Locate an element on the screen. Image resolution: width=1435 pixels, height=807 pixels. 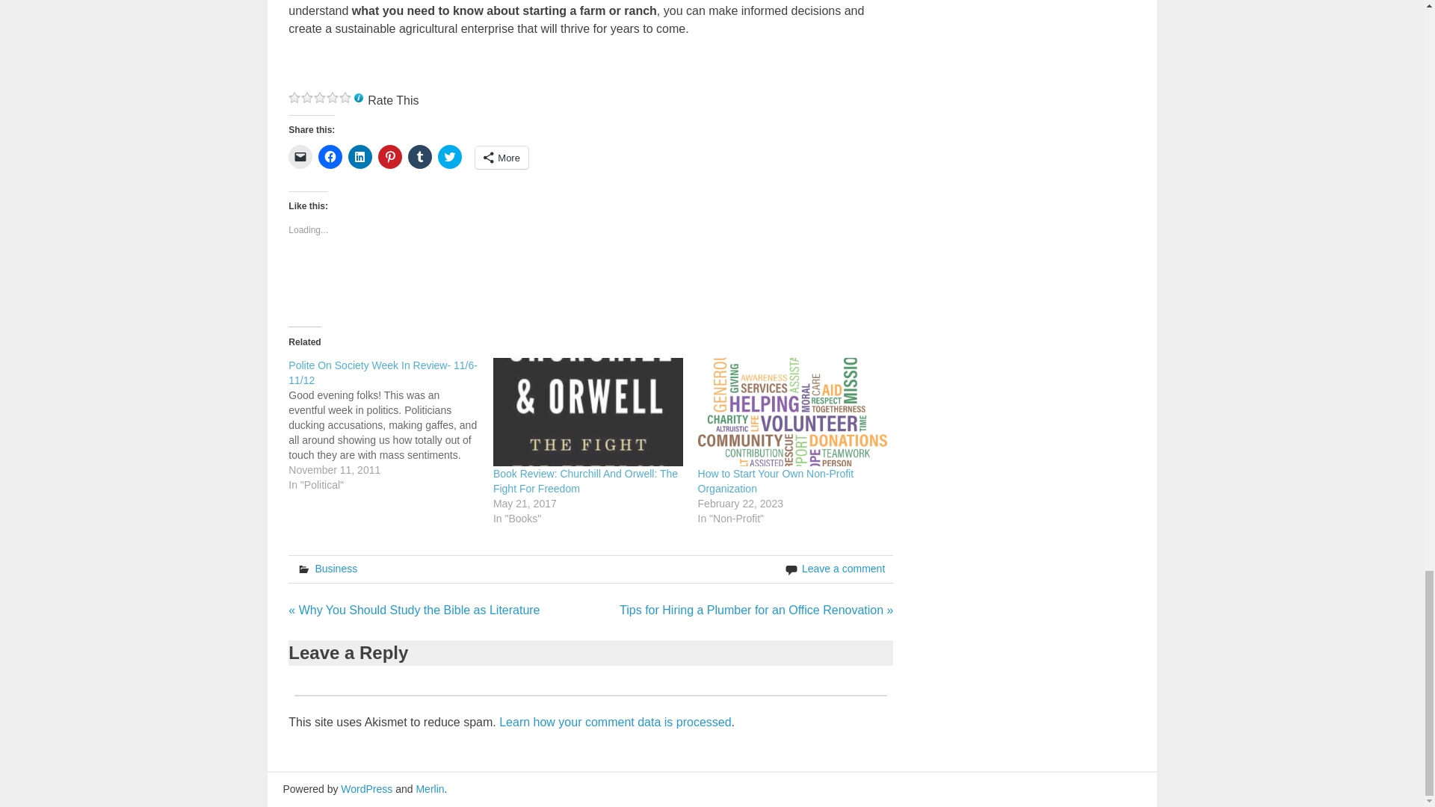
Book Review: Churchill And Orwell: The Fight For Freedom is located at coordinates (585, 481).